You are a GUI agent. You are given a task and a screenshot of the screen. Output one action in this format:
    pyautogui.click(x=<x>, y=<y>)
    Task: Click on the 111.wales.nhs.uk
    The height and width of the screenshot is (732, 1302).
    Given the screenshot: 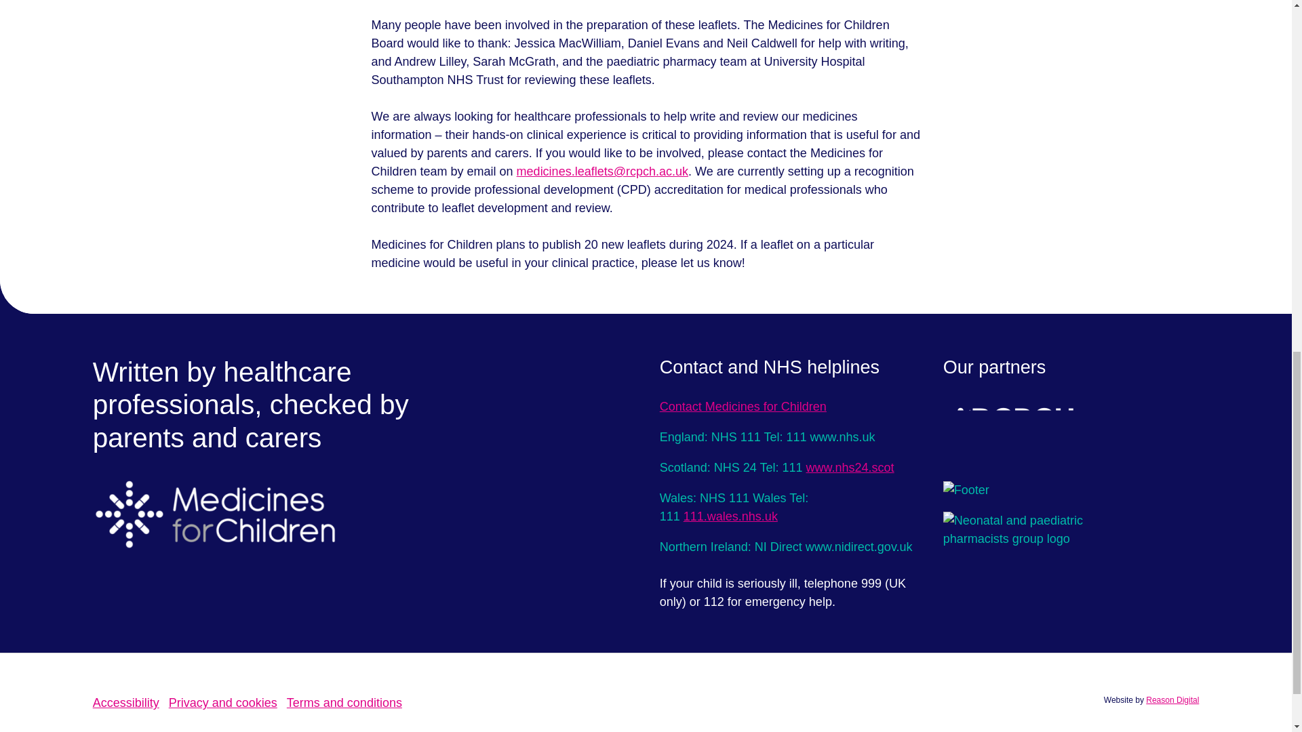 What is the action you would take?
    pyautogui.click(x=730, y=516)
    